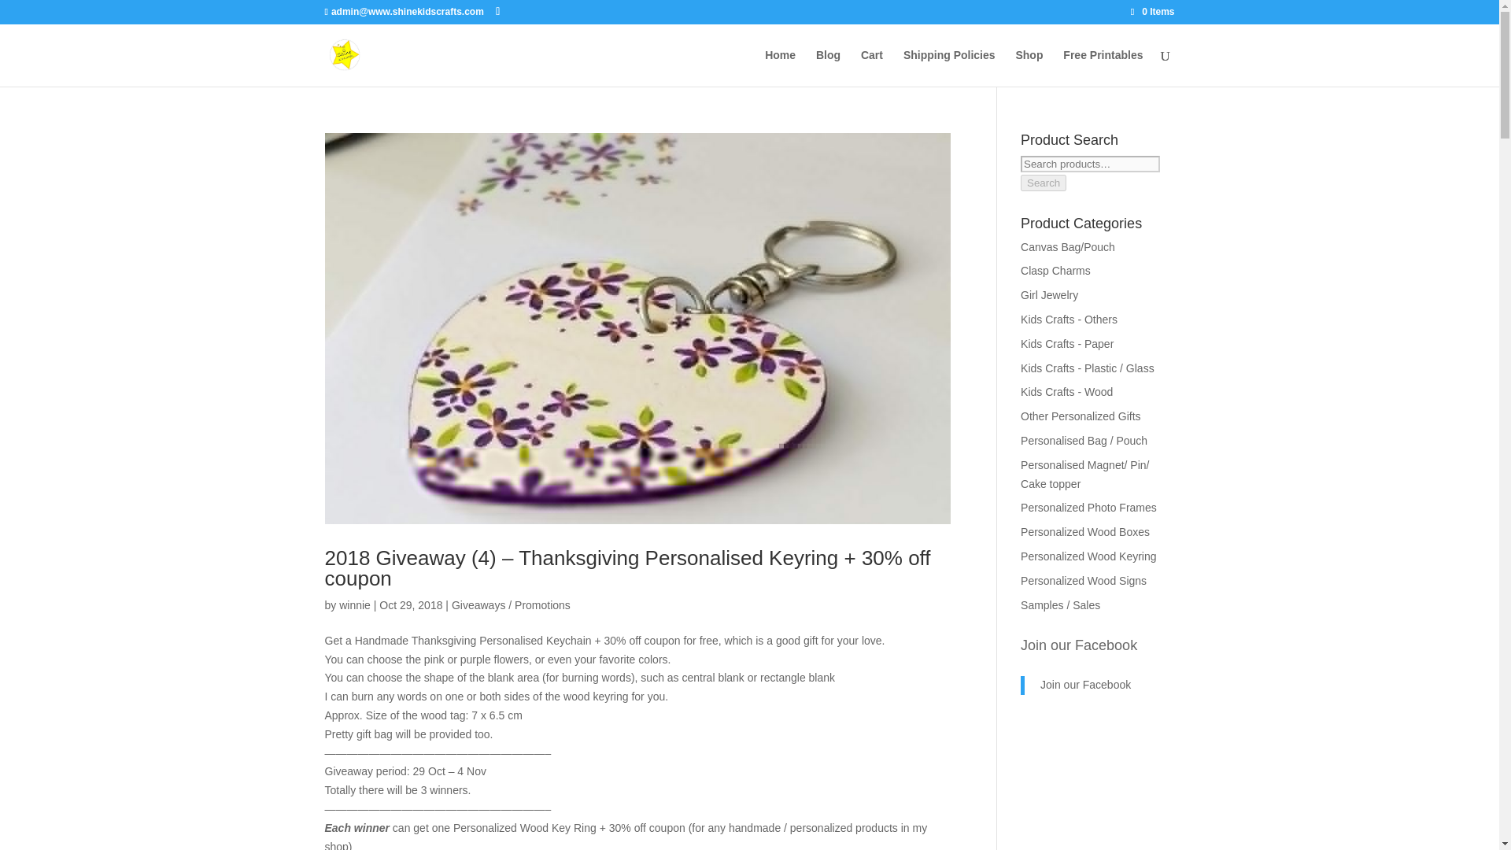 The image size is (1511, 850). Describe the element at coordinates (1152, 11) in the screenshot. I see `0 Items` at that location.